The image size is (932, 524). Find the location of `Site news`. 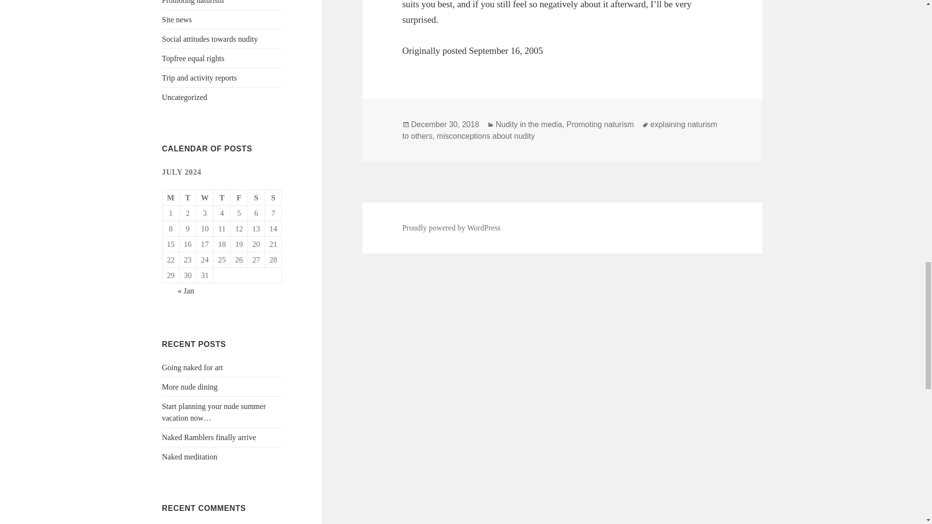

Site news is located at coordinates (177, 19).